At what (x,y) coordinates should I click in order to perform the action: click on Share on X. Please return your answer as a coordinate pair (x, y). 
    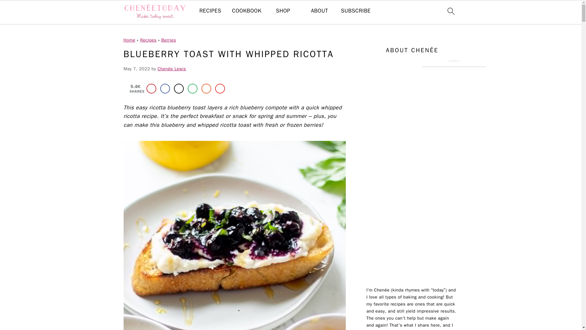
    Looking at the image, I should click on (179, 89).